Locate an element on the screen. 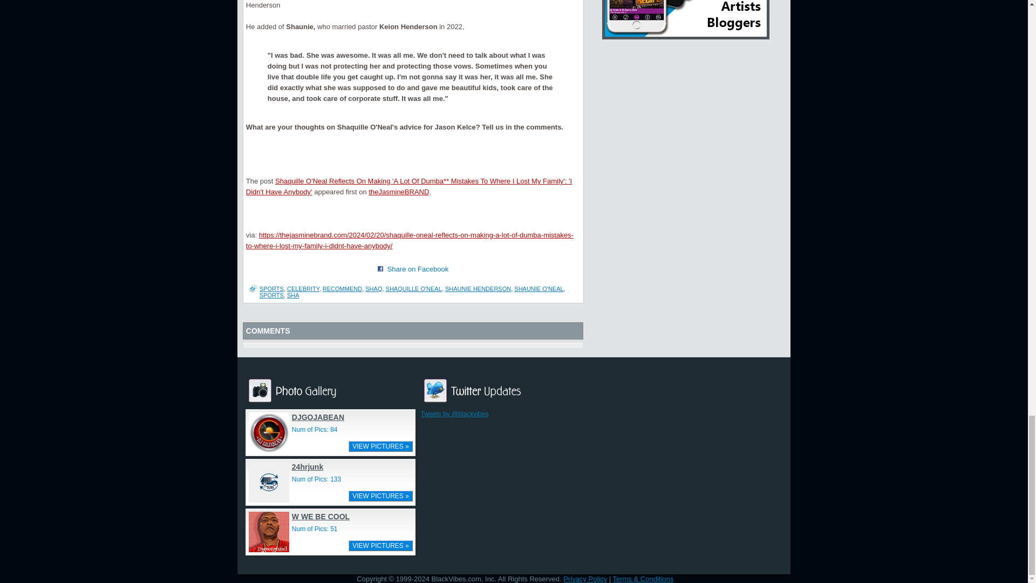 The height and width of the screenshot is (583, 1036). celebrity is located at coordinates (303, 289).